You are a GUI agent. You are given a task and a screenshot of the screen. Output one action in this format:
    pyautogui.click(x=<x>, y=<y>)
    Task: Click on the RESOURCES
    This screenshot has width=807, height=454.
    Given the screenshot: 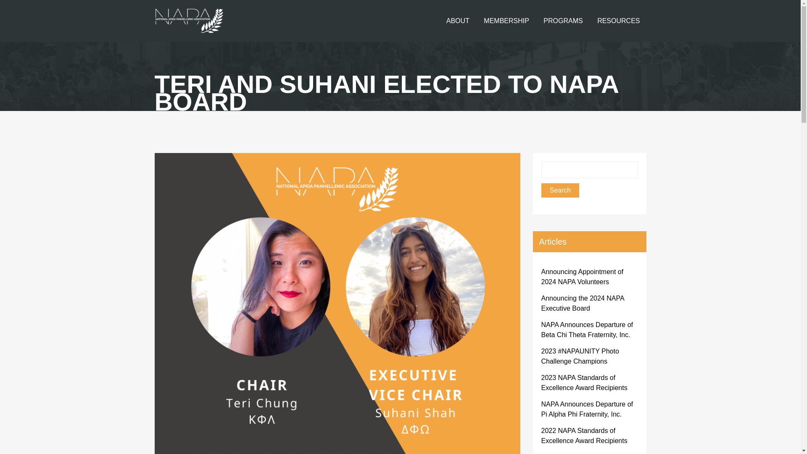 What is the action you would take?
    pyautogui.click(x=618, y=21)
    